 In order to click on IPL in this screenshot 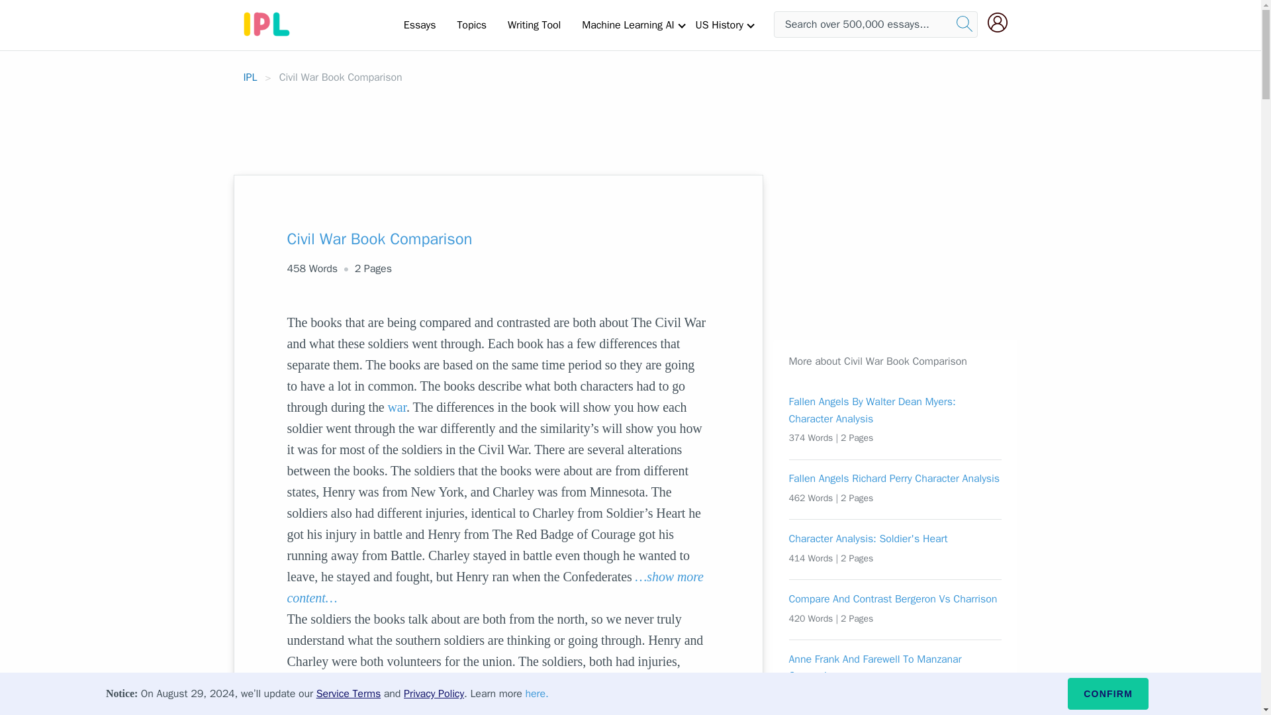, I will do `click(250, 77)`.